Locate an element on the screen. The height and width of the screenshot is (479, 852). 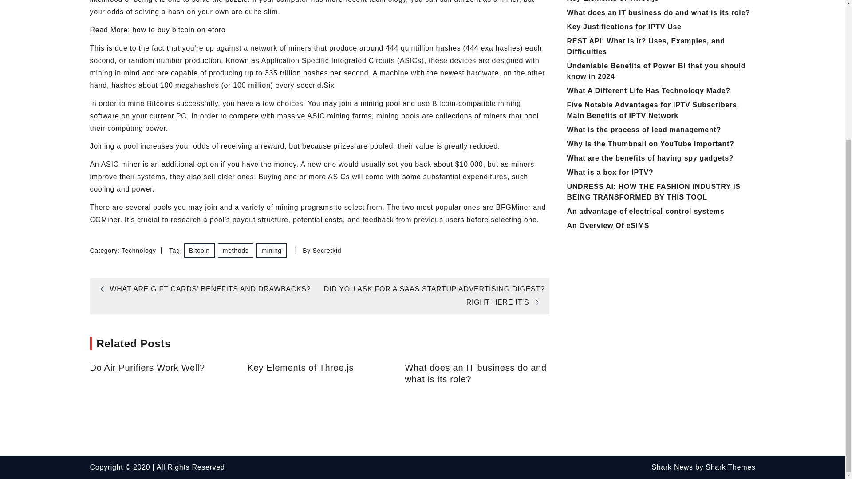
how to buy bitcoin on etoro is located at coordinates (178, 30).